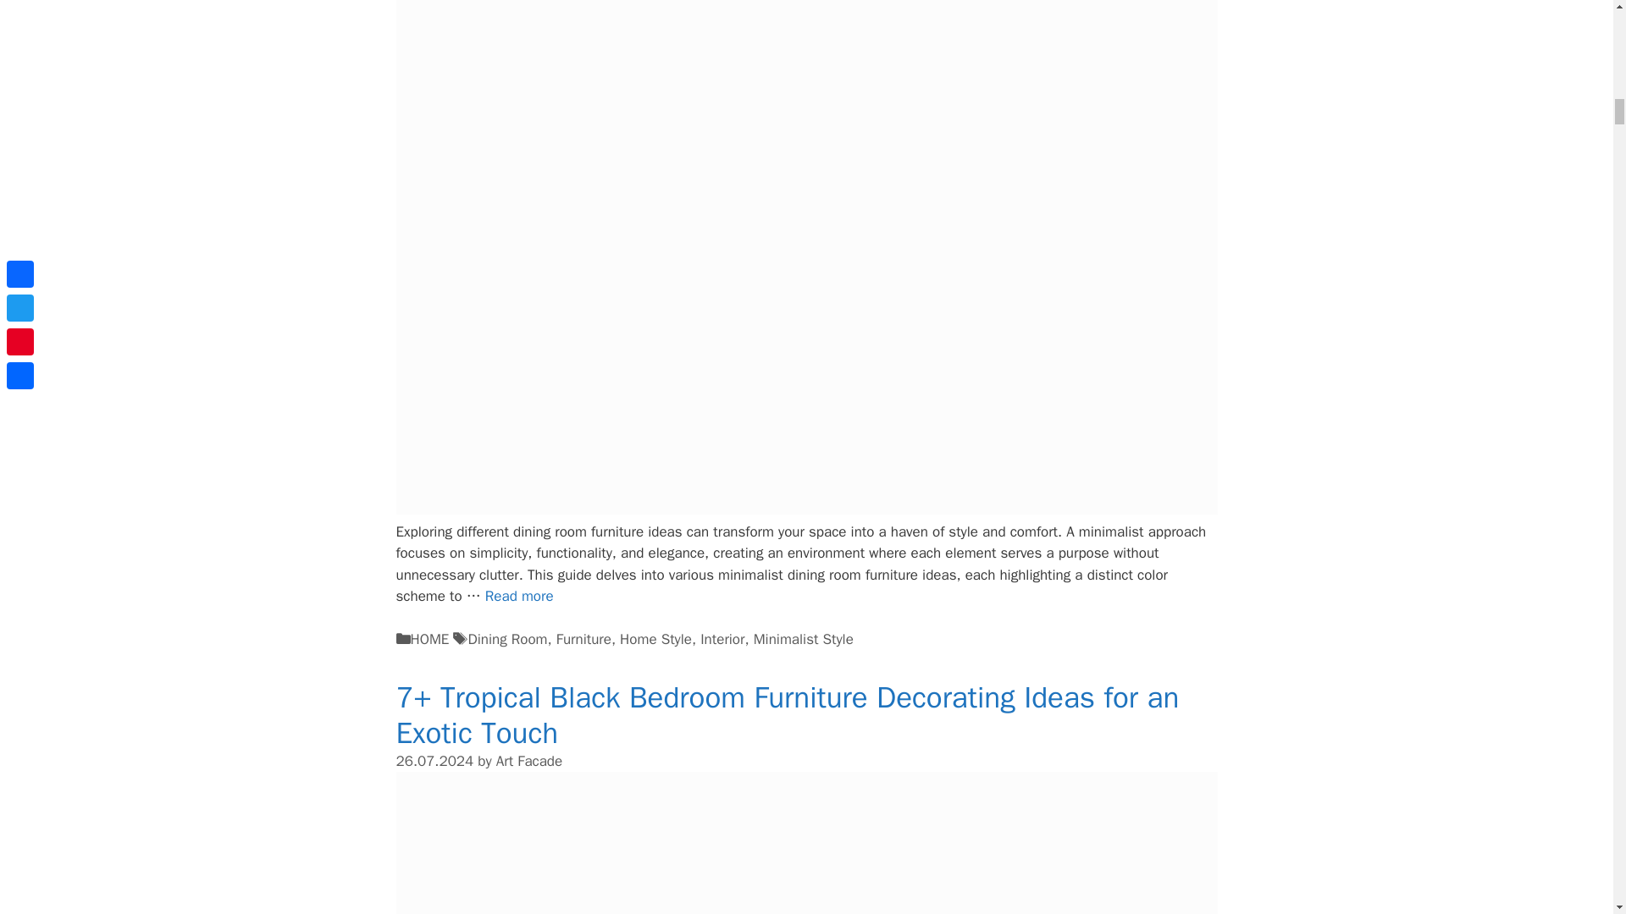 This screenshot has width=1626, height=914. What do you see at coordinates (528, 761) in the screenshot?
I see `View all posts by Art Facade` at bounding box center [528, 761].